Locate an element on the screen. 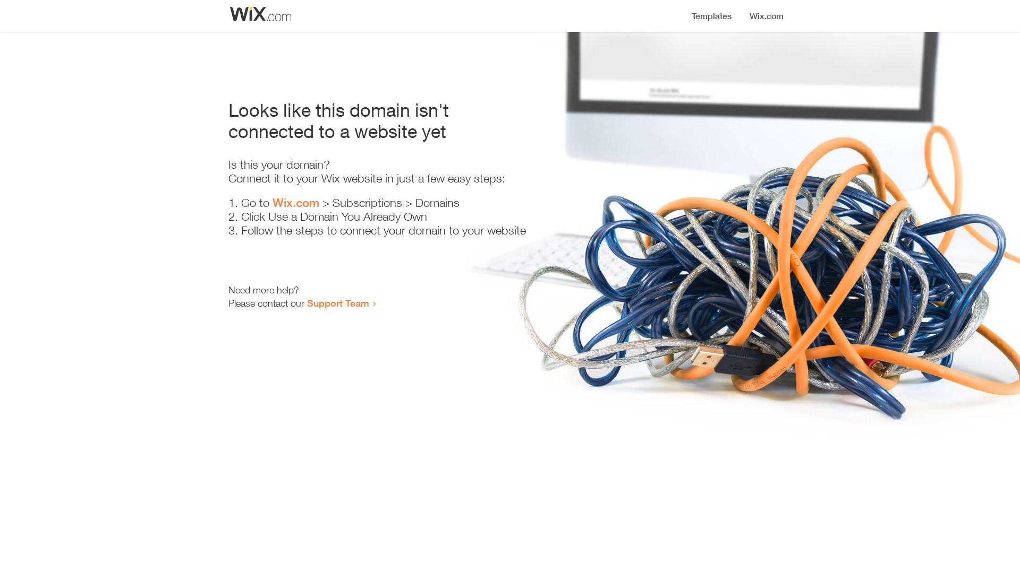  Support Team is located at coordinates (338, 303).